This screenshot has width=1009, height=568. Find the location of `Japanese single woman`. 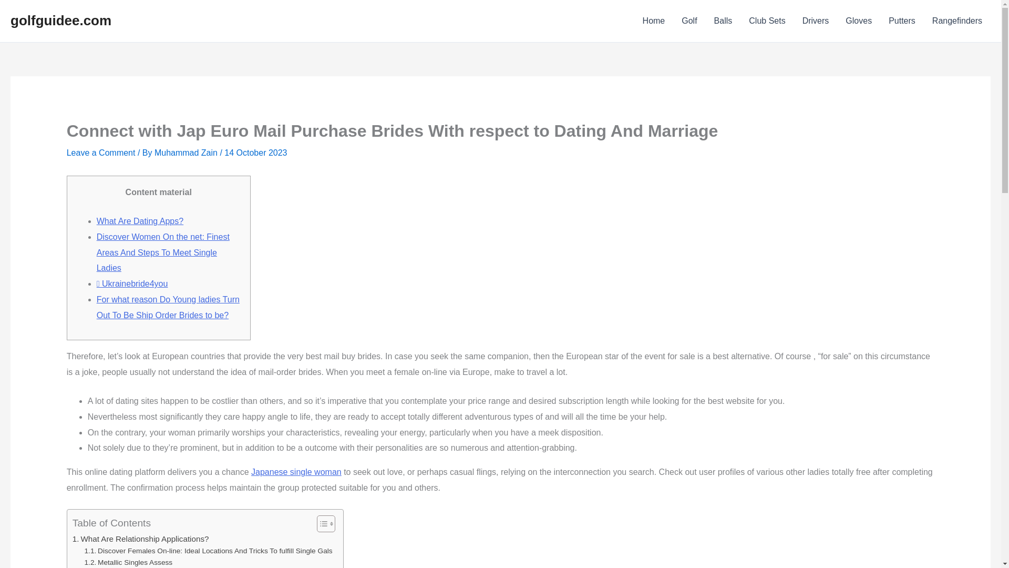

Japanese single woman is located at coordinates (296, 472).